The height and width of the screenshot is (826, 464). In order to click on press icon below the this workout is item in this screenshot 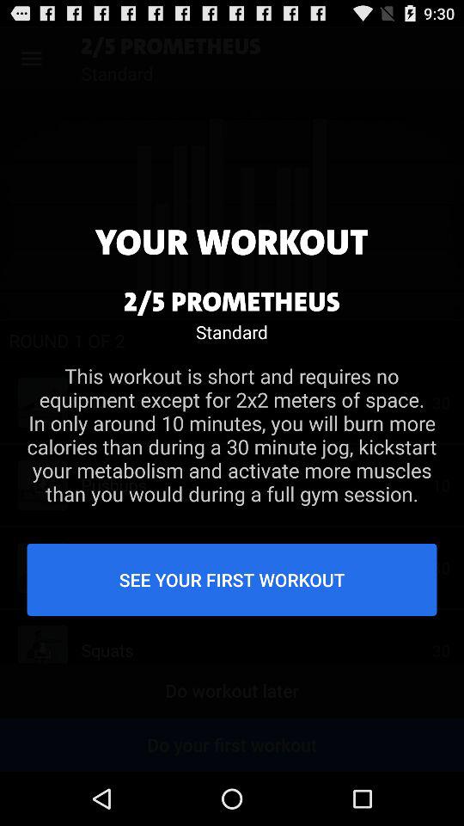, I will do `click(232, 579)`.